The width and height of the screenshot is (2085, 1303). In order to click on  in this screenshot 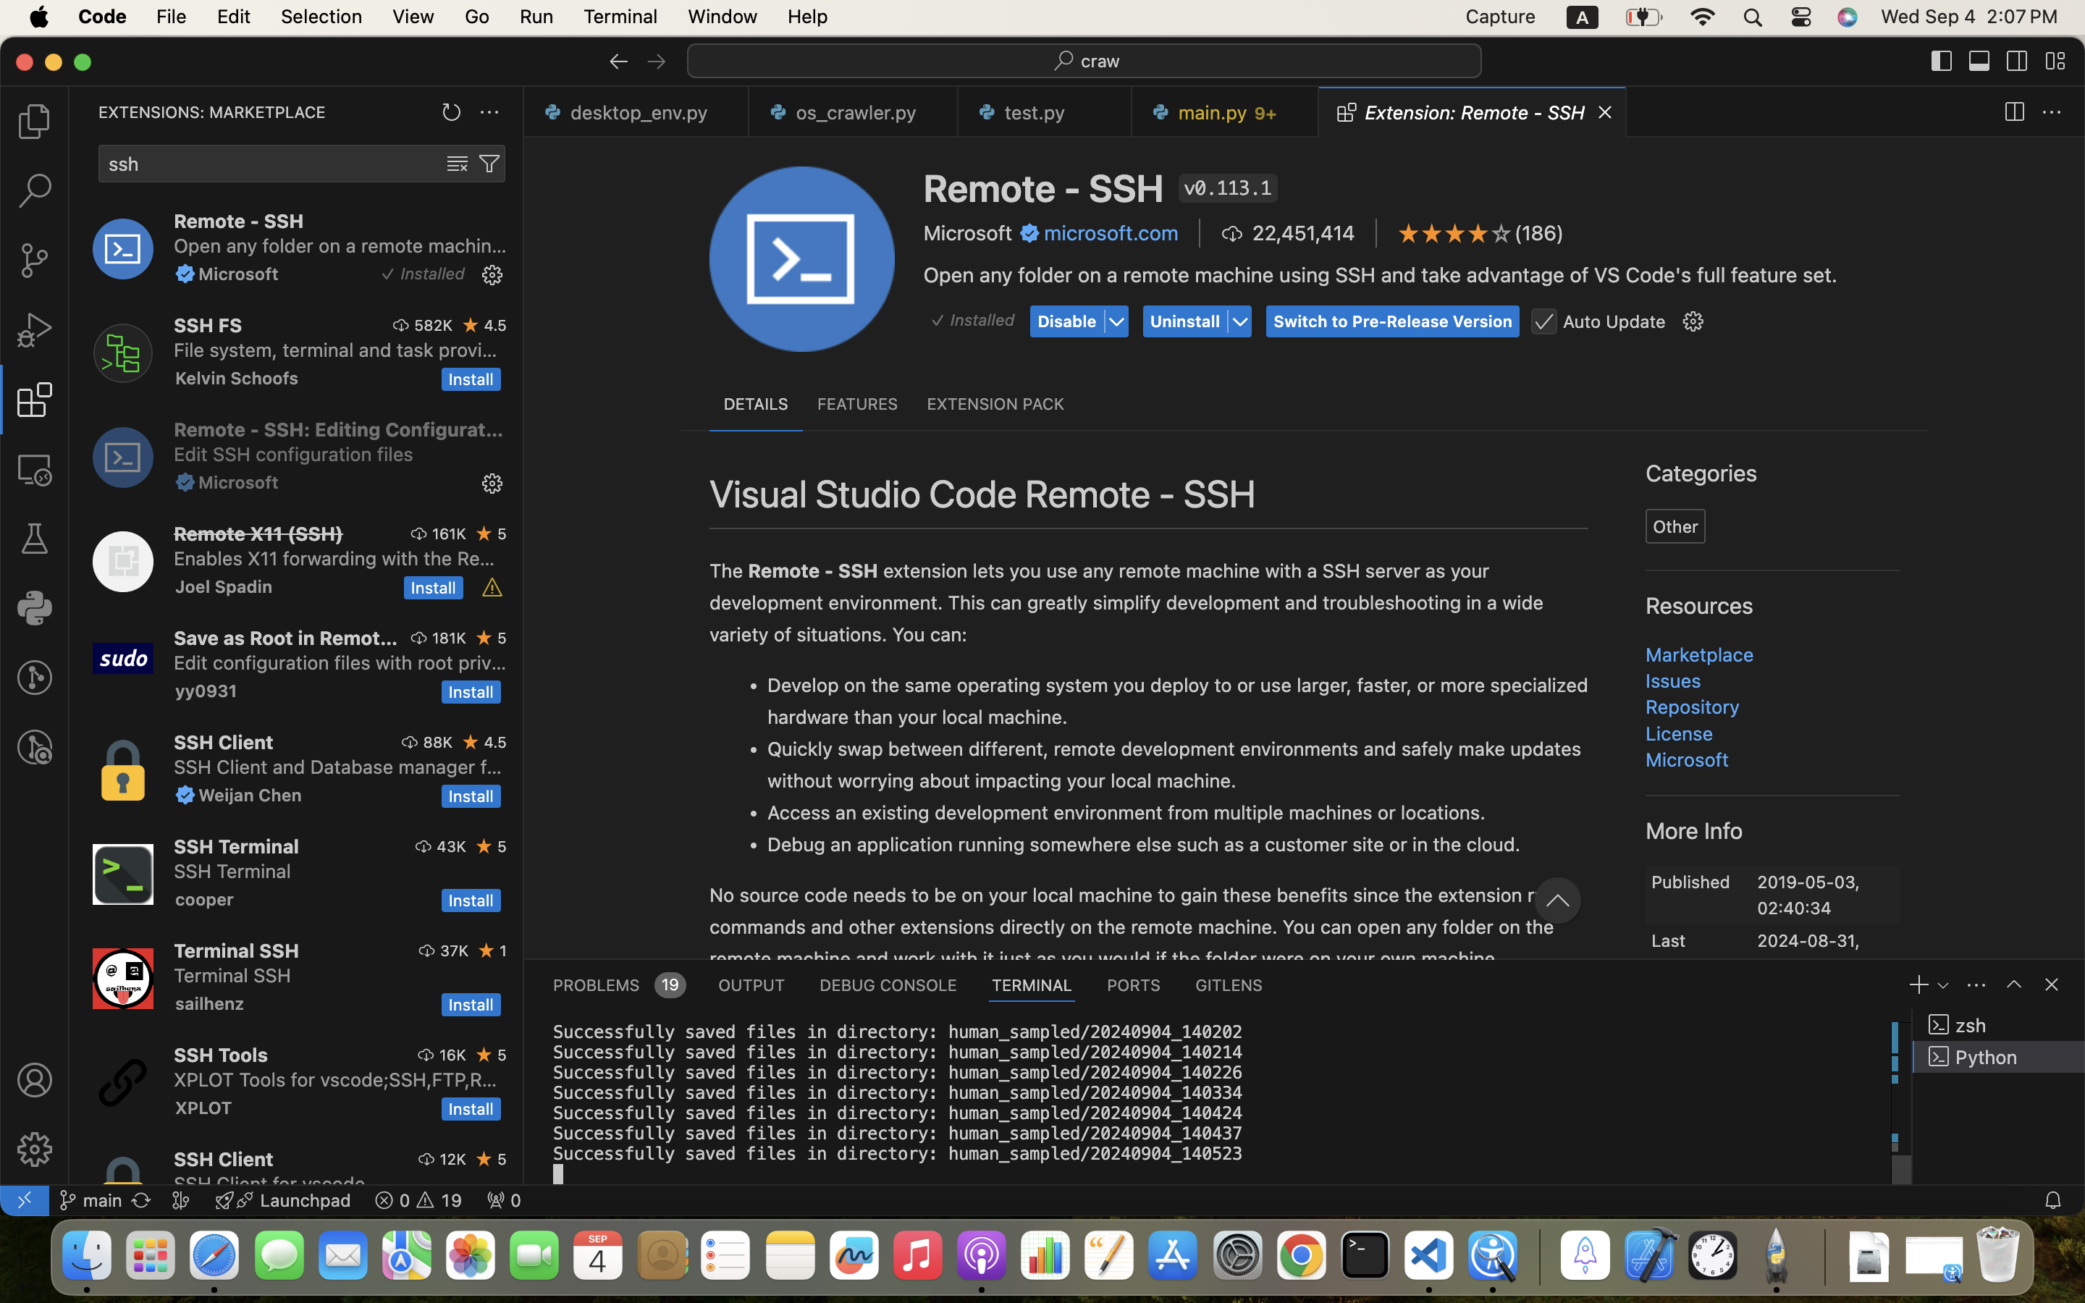, I will do `click(1544, 322)`.